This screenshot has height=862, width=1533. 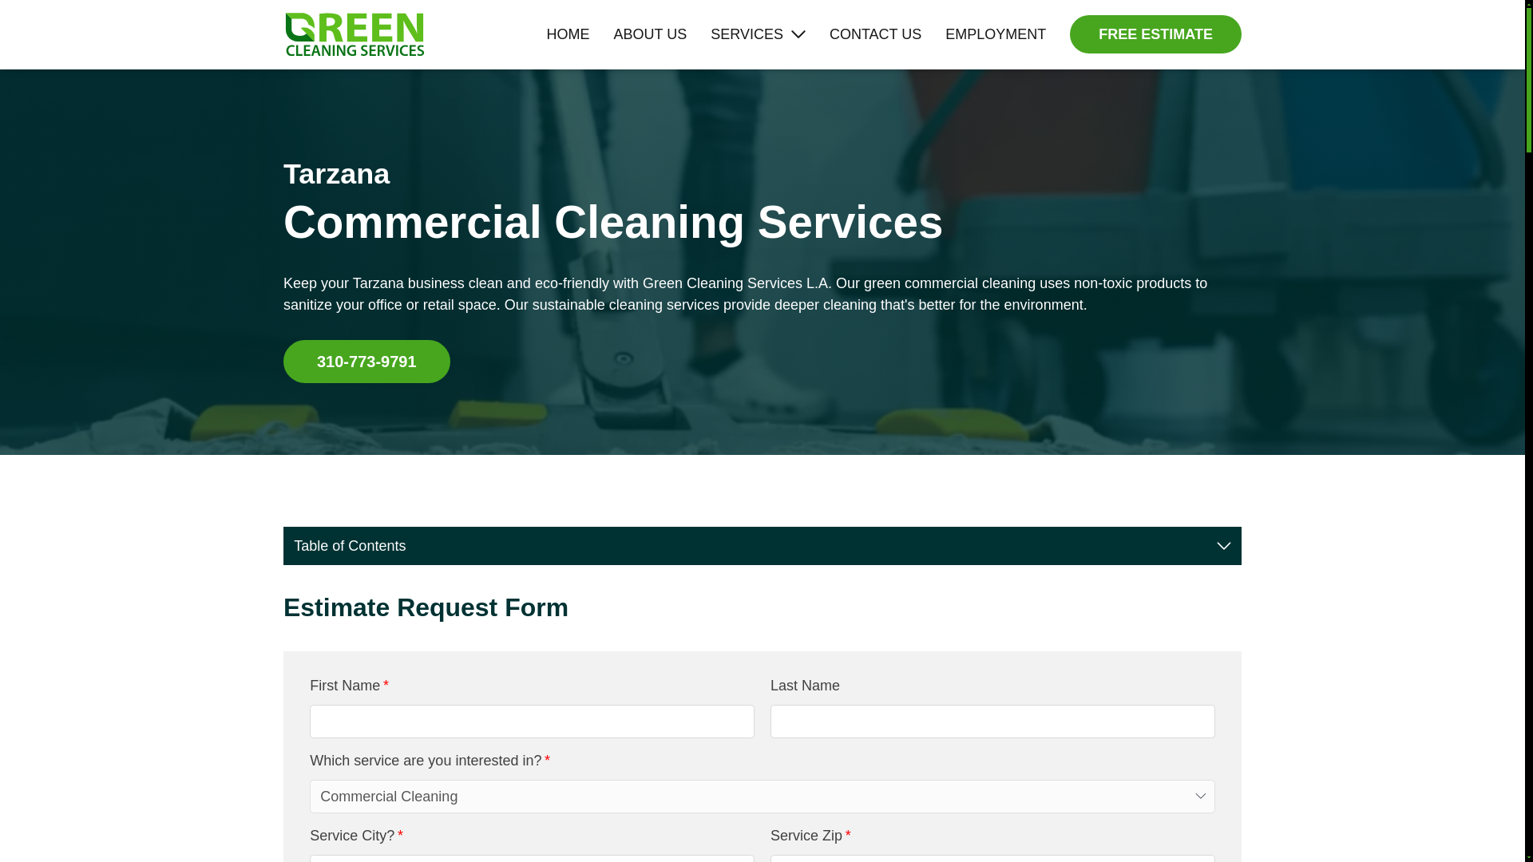 What do you see at coordinates (650, 35) in the screenshot?
I see `ABOUT US` at bounding box center [650, 35].